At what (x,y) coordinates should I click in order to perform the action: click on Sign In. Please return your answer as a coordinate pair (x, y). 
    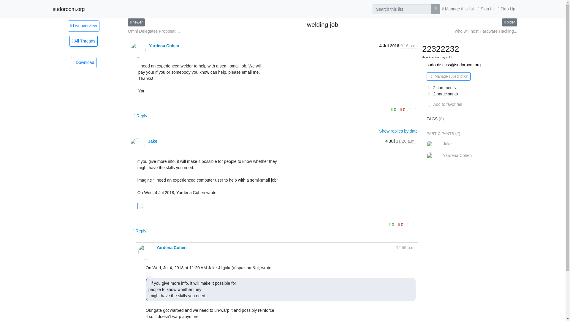
    Looking at the image, I should click on (486, 9).